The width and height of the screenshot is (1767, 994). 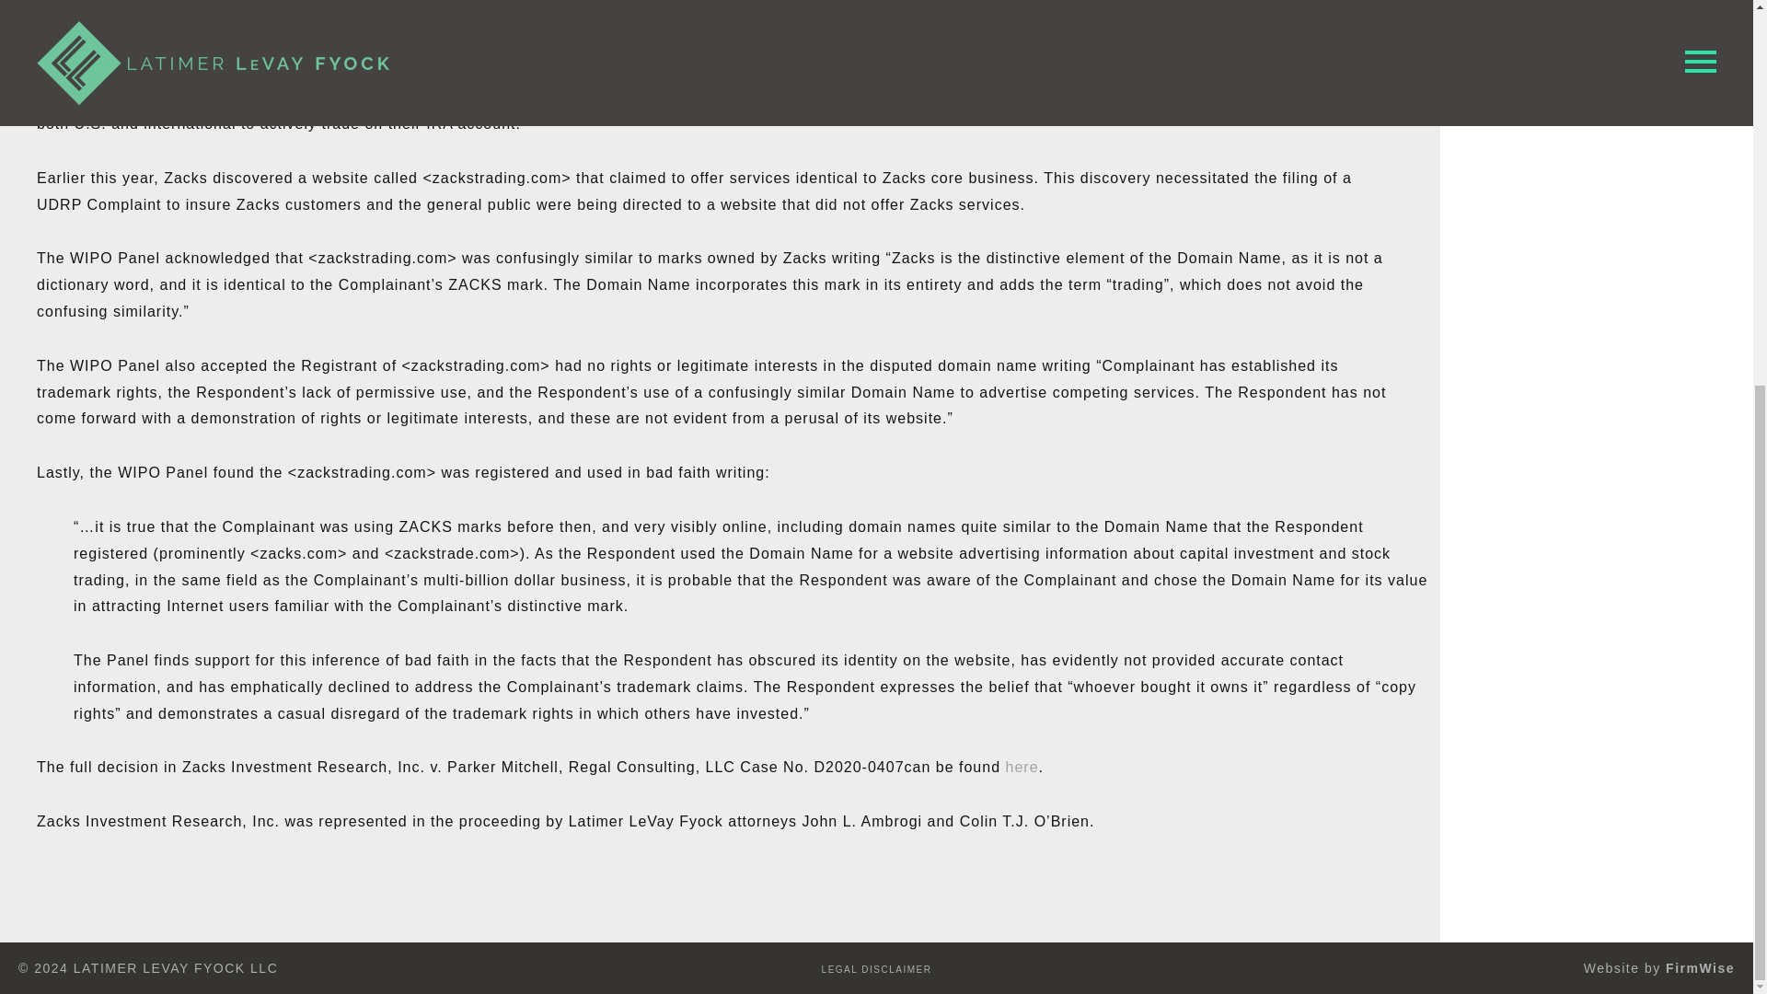 What do you see at coordinates (876, 969) in the screenshot?
I see `LEGAL DISCLAIMER` at bounding box center [876, 969].